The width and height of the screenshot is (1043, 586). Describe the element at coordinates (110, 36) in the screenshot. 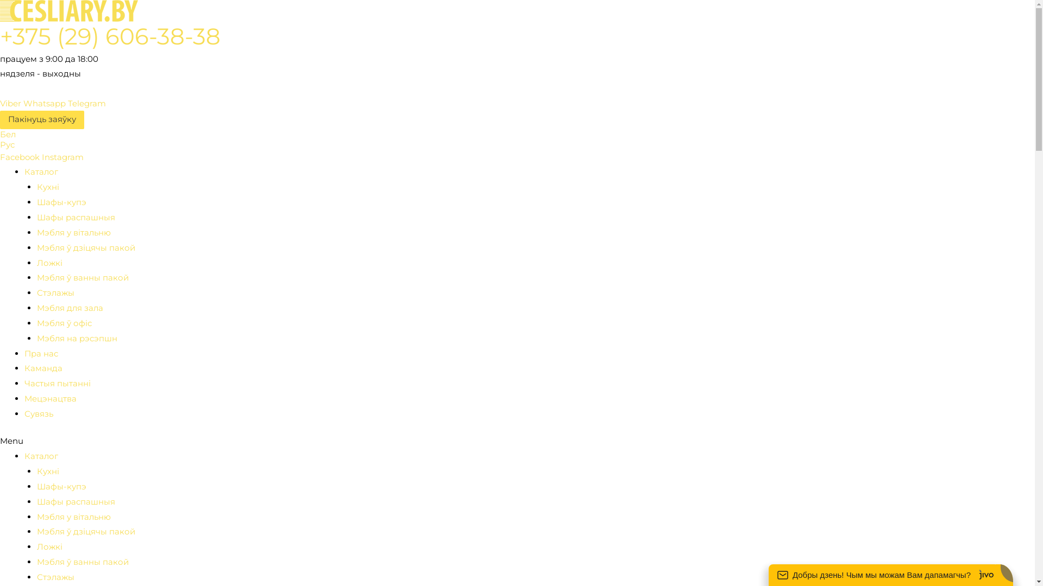

I see `+375 (29) 606-38-38` at that location.